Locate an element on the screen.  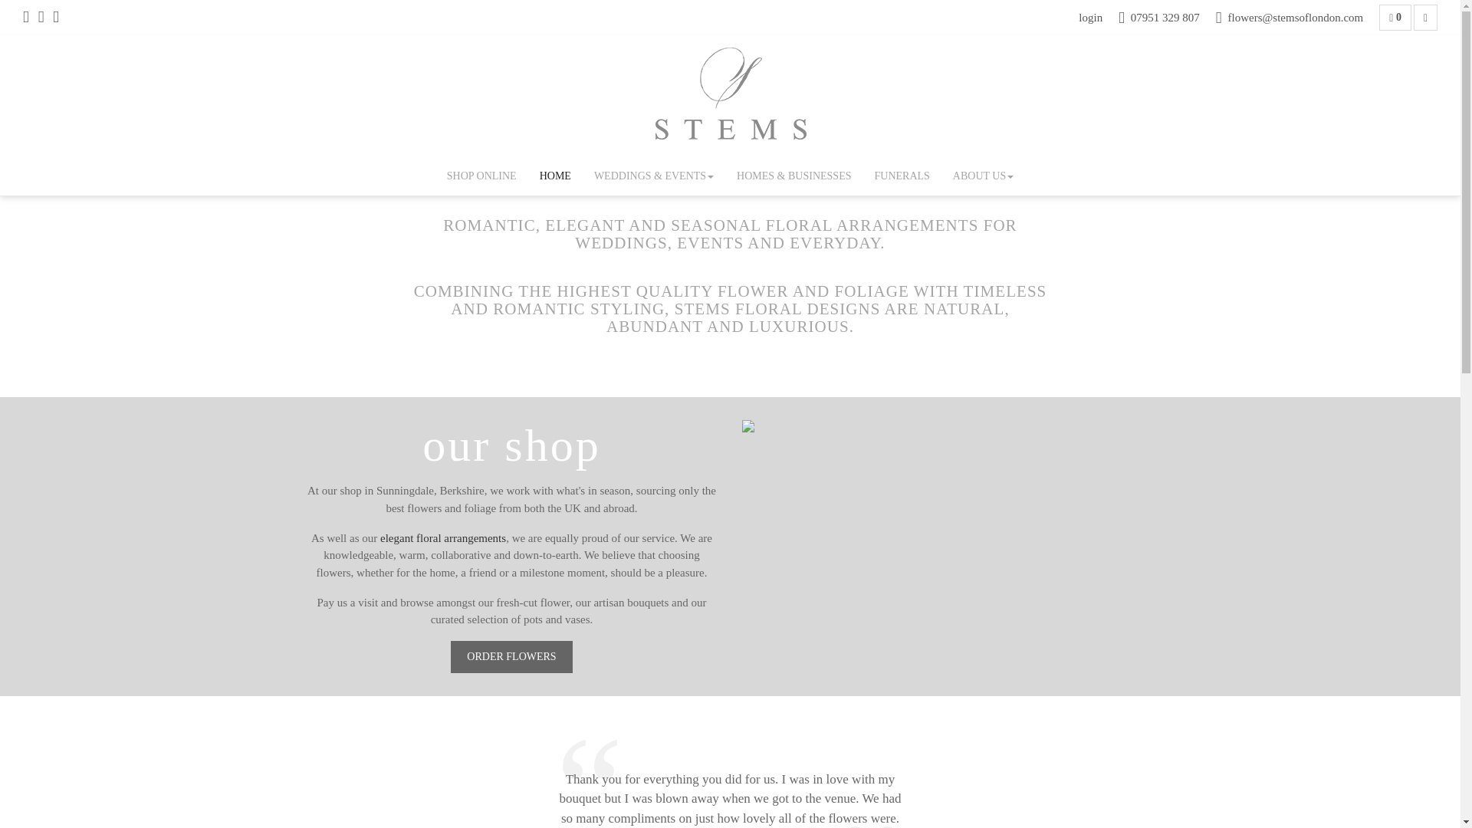
07951 329 807 is located at coordinates (1159, 18).